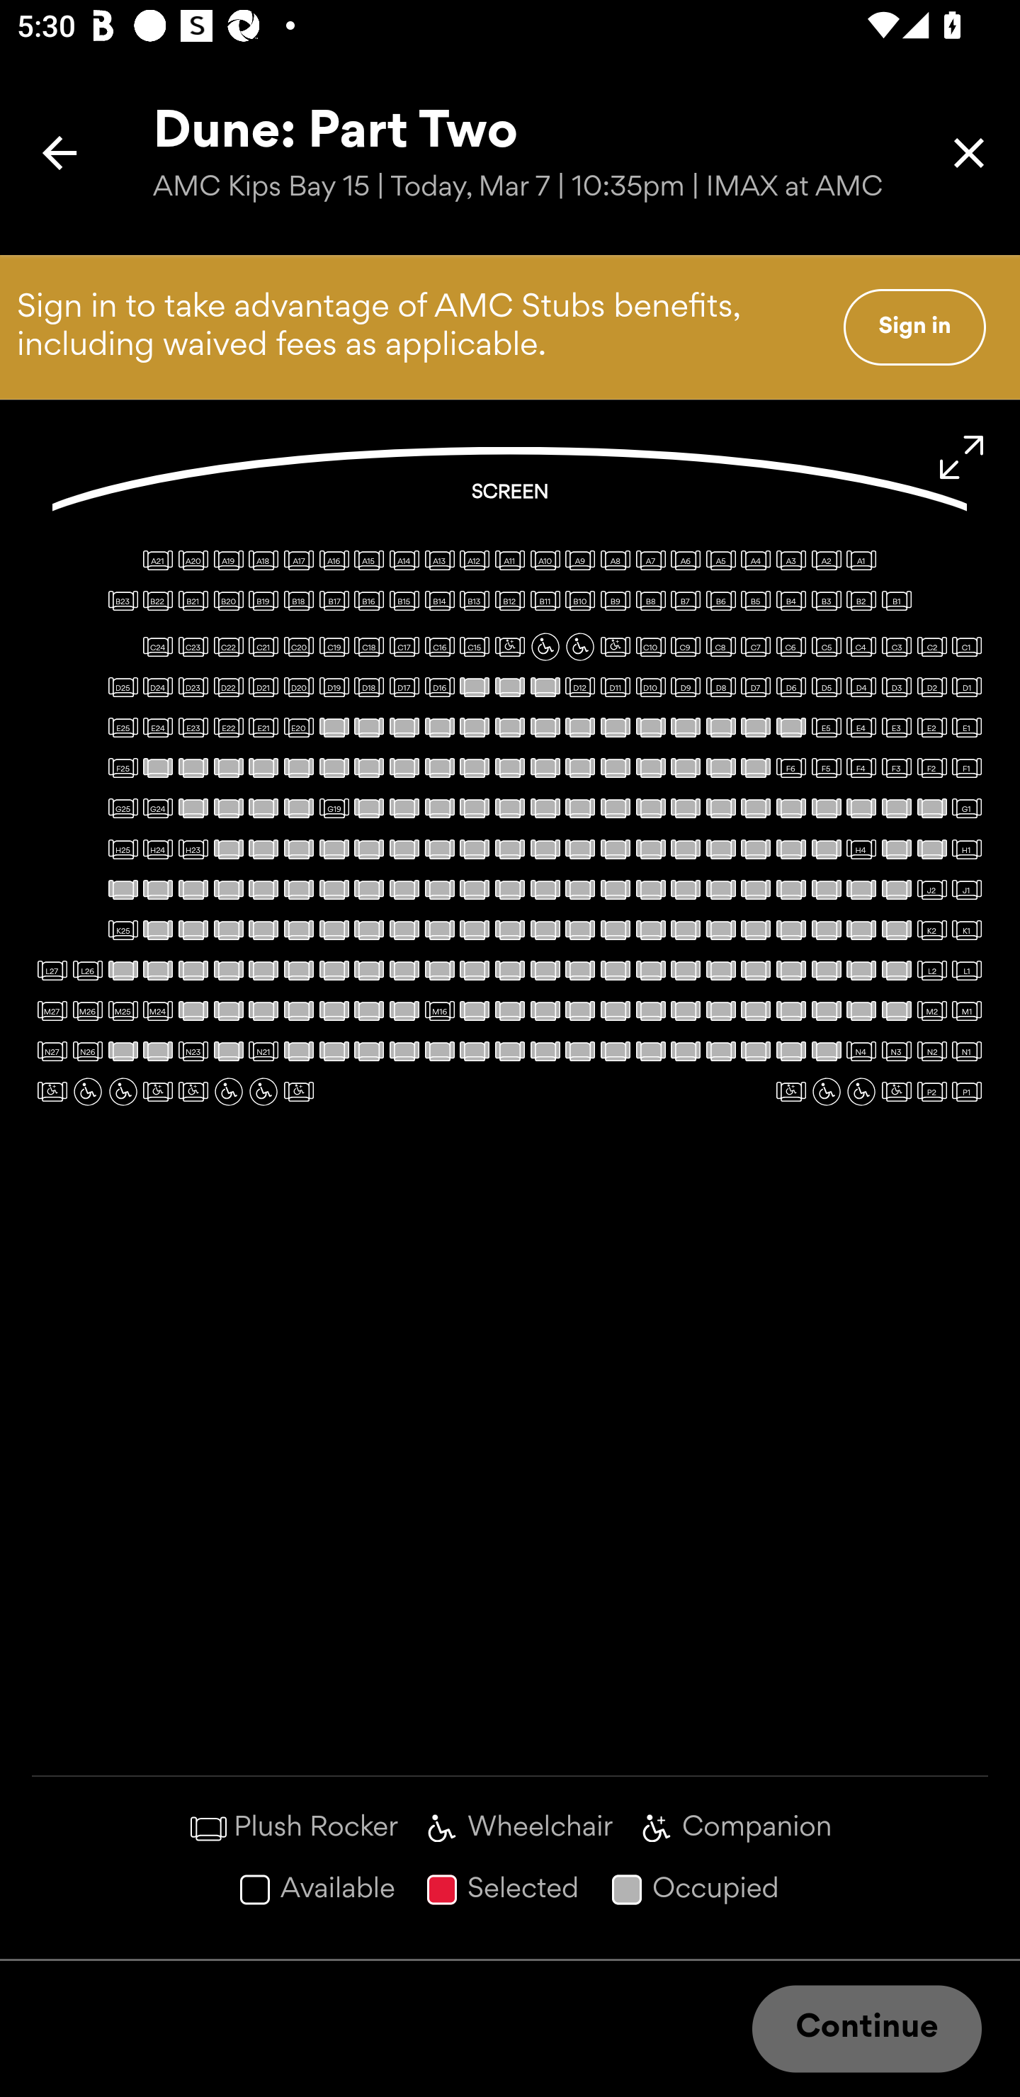  I want to click on M25, Regular seat, available, so click(123, 1010).